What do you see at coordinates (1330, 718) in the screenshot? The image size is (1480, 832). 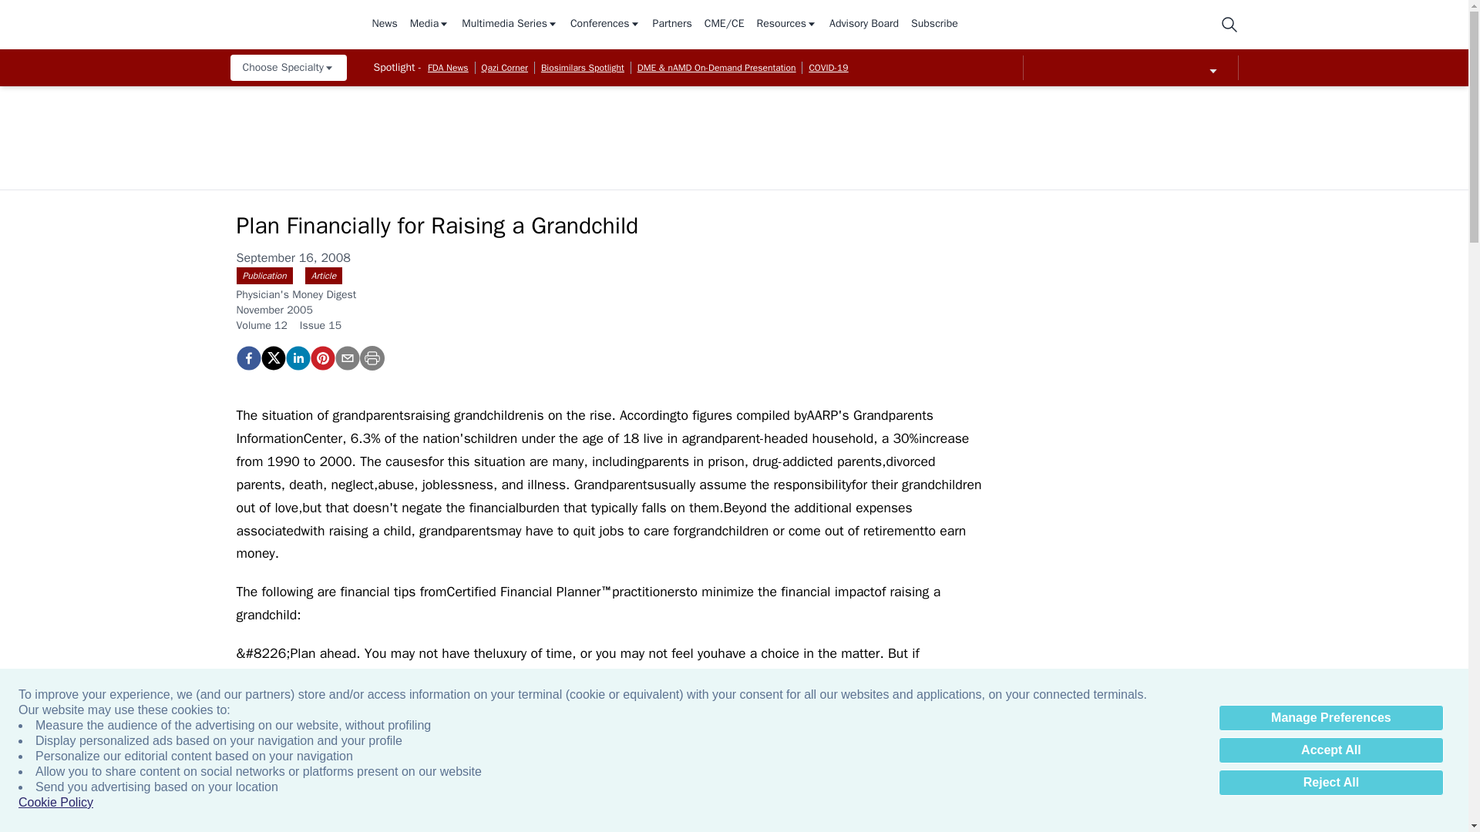 I see `Manage Preferences` at bounding box center [1330, 718].